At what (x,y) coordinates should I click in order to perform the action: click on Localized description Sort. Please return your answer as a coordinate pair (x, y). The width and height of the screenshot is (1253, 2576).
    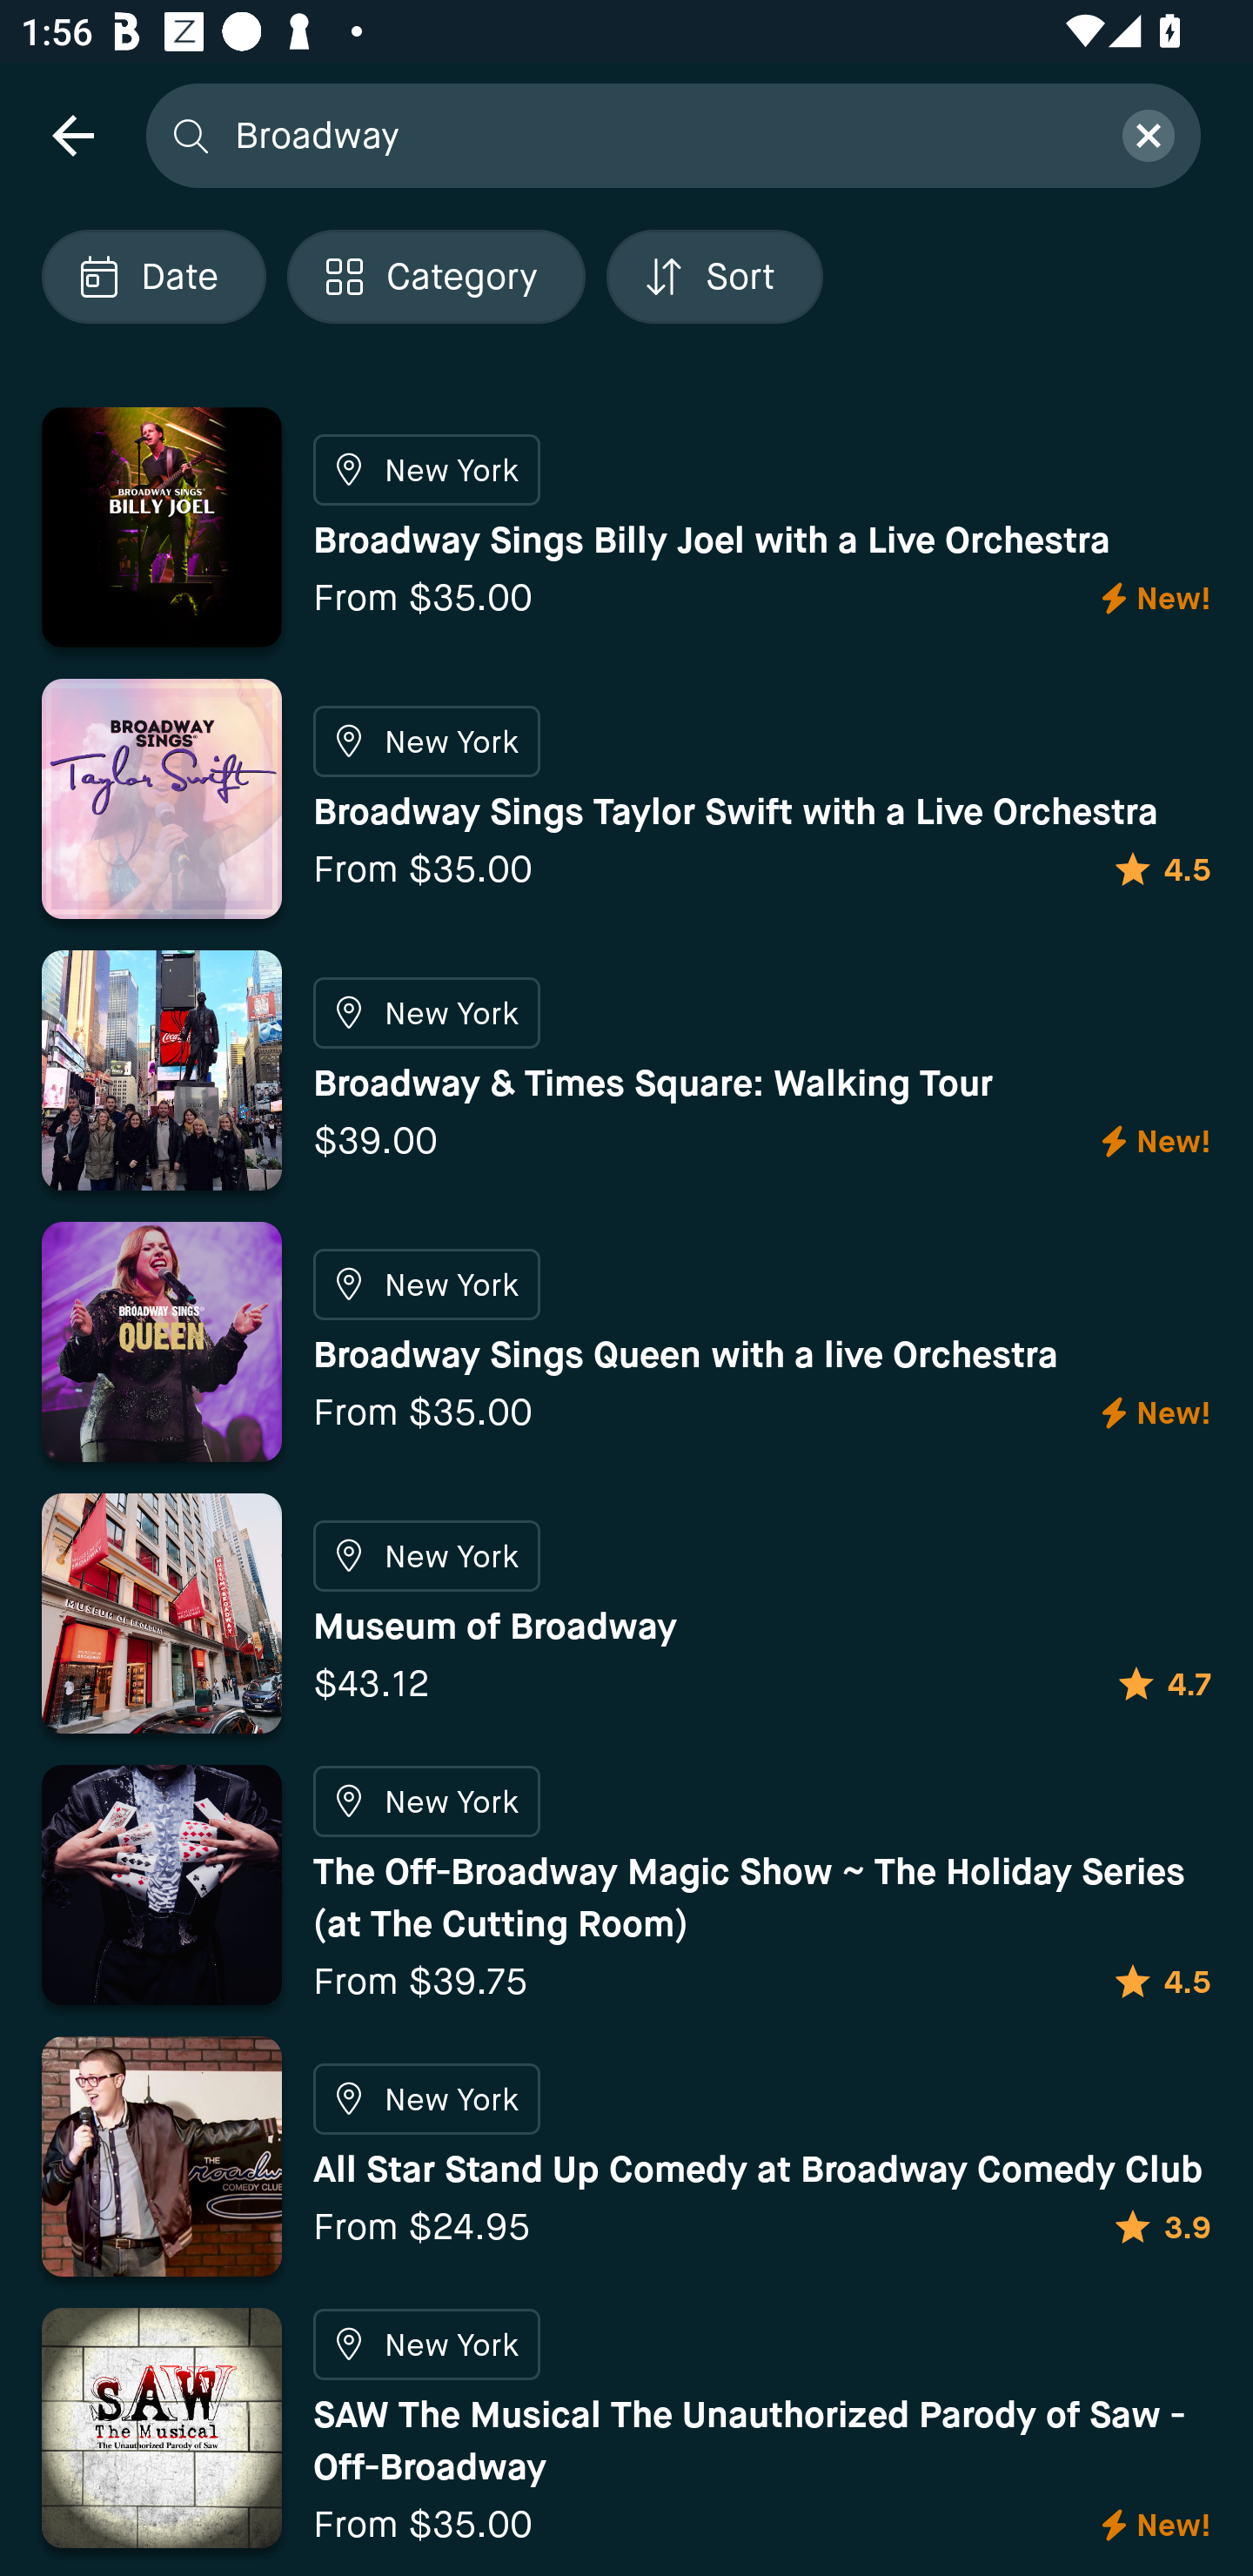
    Looking at the image, I should click on (714, 277).